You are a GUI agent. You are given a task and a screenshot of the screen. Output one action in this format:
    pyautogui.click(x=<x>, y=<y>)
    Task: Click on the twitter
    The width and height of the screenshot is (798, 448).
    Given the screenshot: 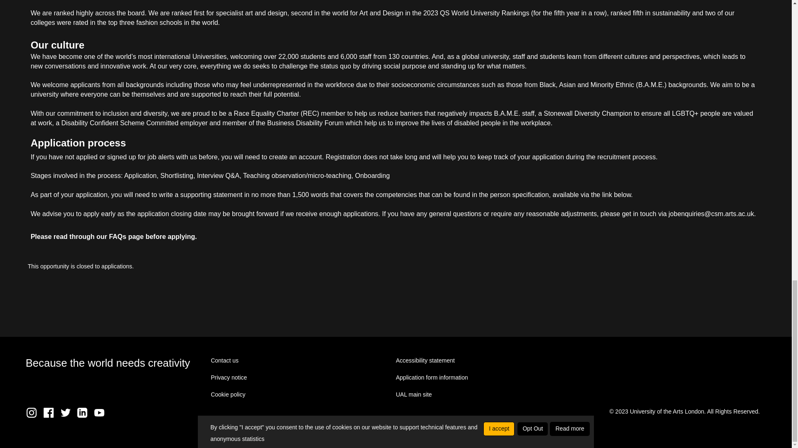 What is the action you would take?
    pyautogui.click(x=66, y=412)
    